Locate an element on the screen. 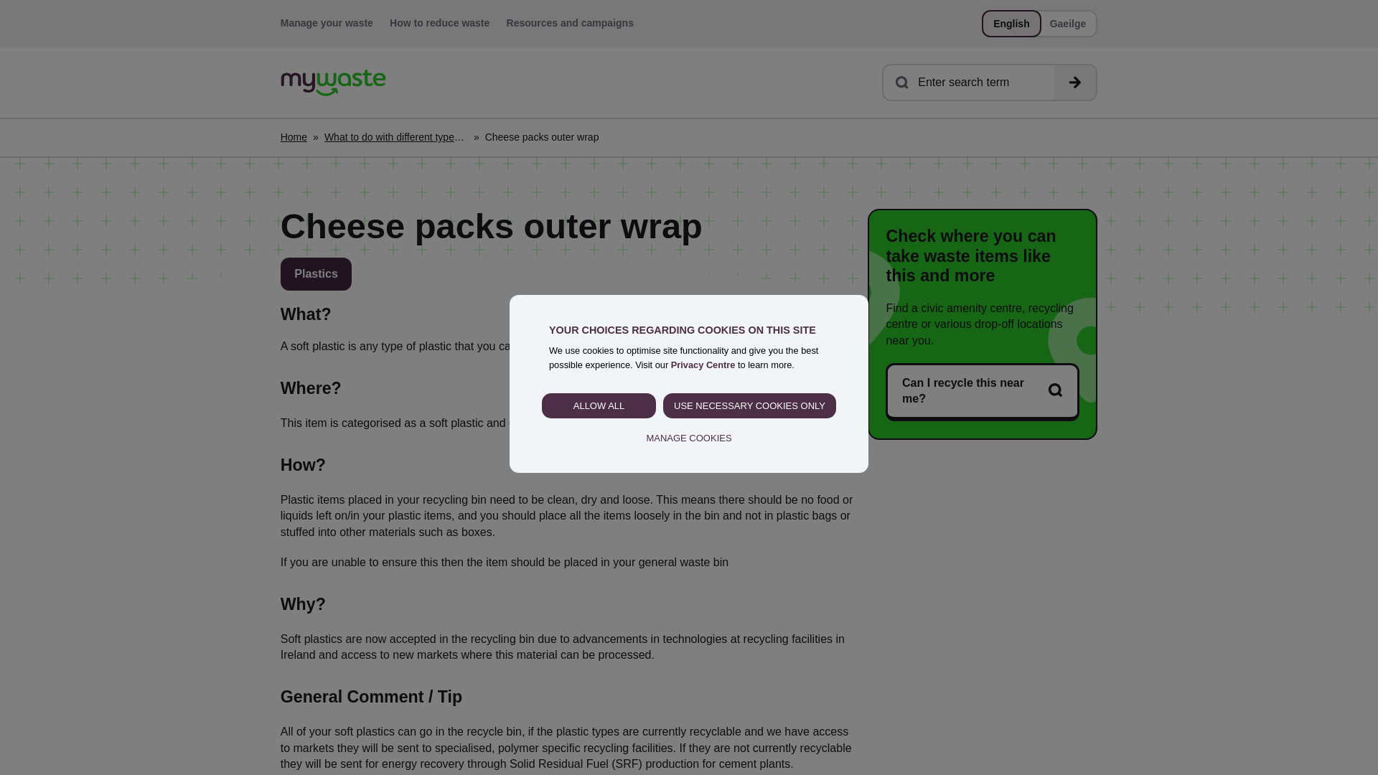  What to do with different types of waste is located at coordinates (396, 138).